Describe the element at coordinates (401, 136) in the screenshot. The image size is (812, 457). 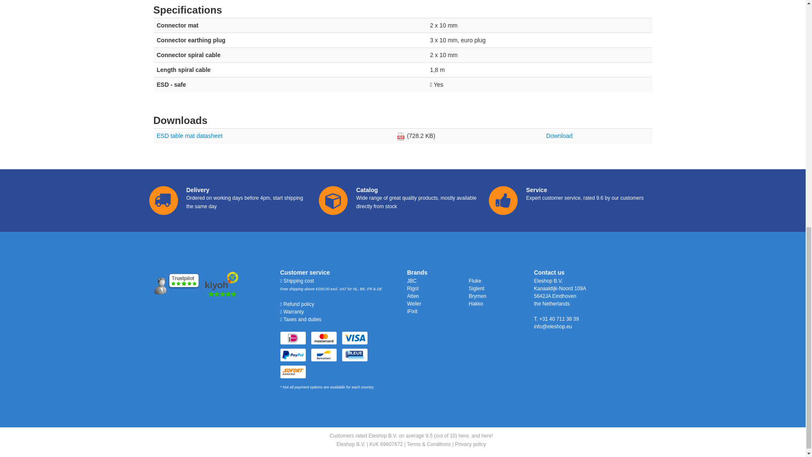
I see `pdf` at that location.